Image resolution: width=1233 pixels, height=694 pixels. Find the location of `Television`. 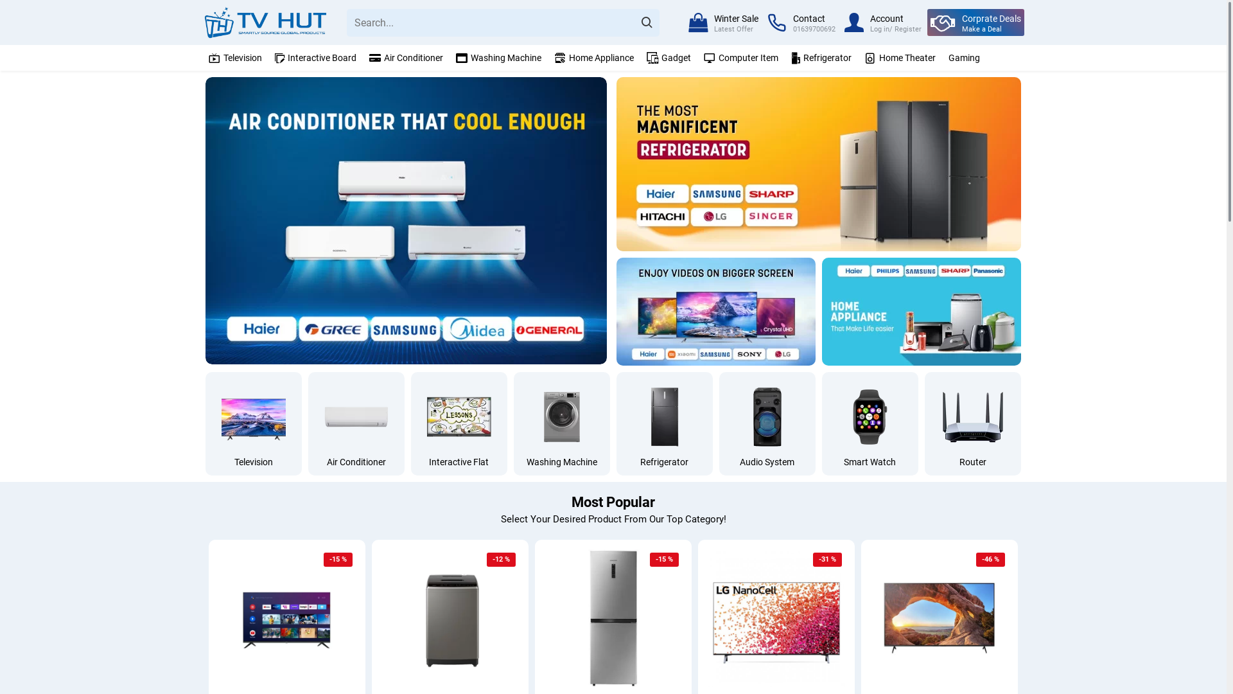

Television is located at coordinates (234, 58).